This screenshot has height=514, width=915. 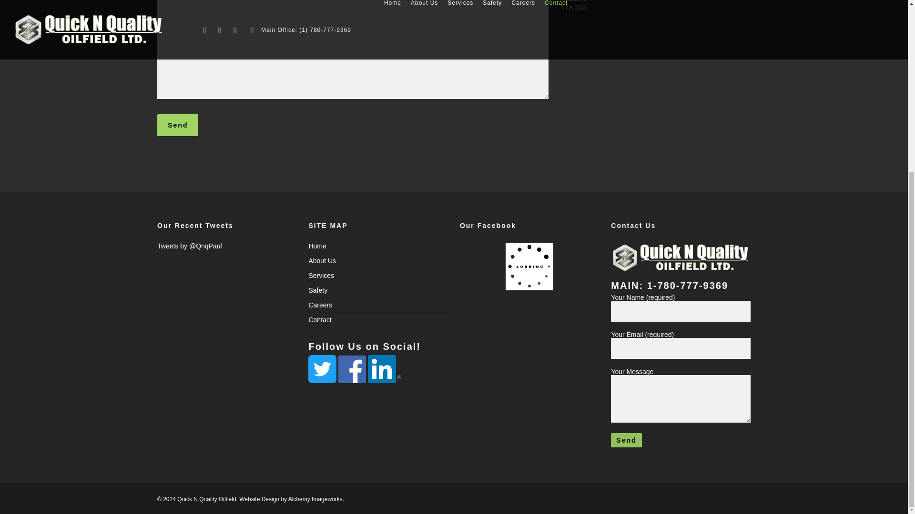 What do you see at coordinates (378, 260) in the screenshot?
I see `About Us` at bounding box center [378, 260].